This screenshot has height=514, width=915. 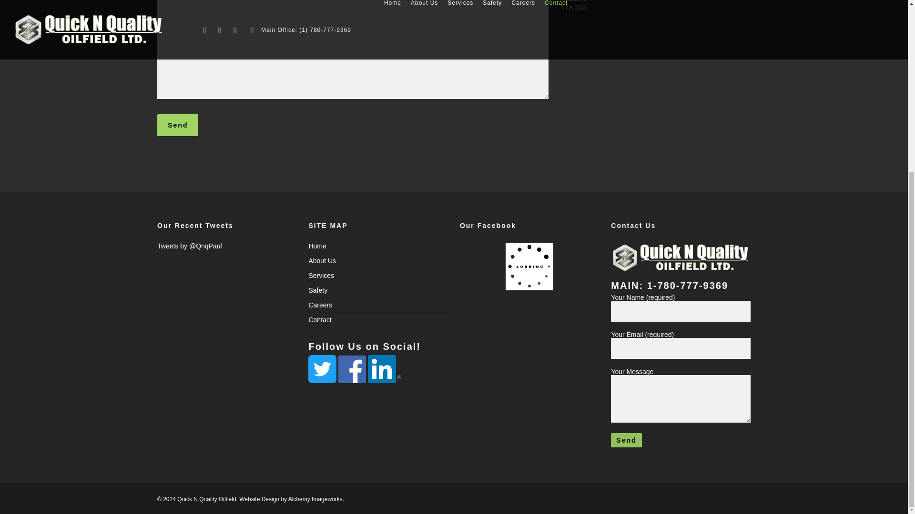 What do you see at coordinates (378, 260) in the screenshot?
I see `About Us` at bounding box center [378, 260].